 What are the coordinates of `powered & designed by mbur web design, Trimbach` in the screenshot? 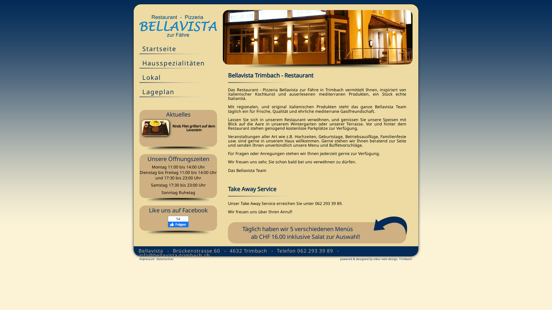 It's located at (376, 259).